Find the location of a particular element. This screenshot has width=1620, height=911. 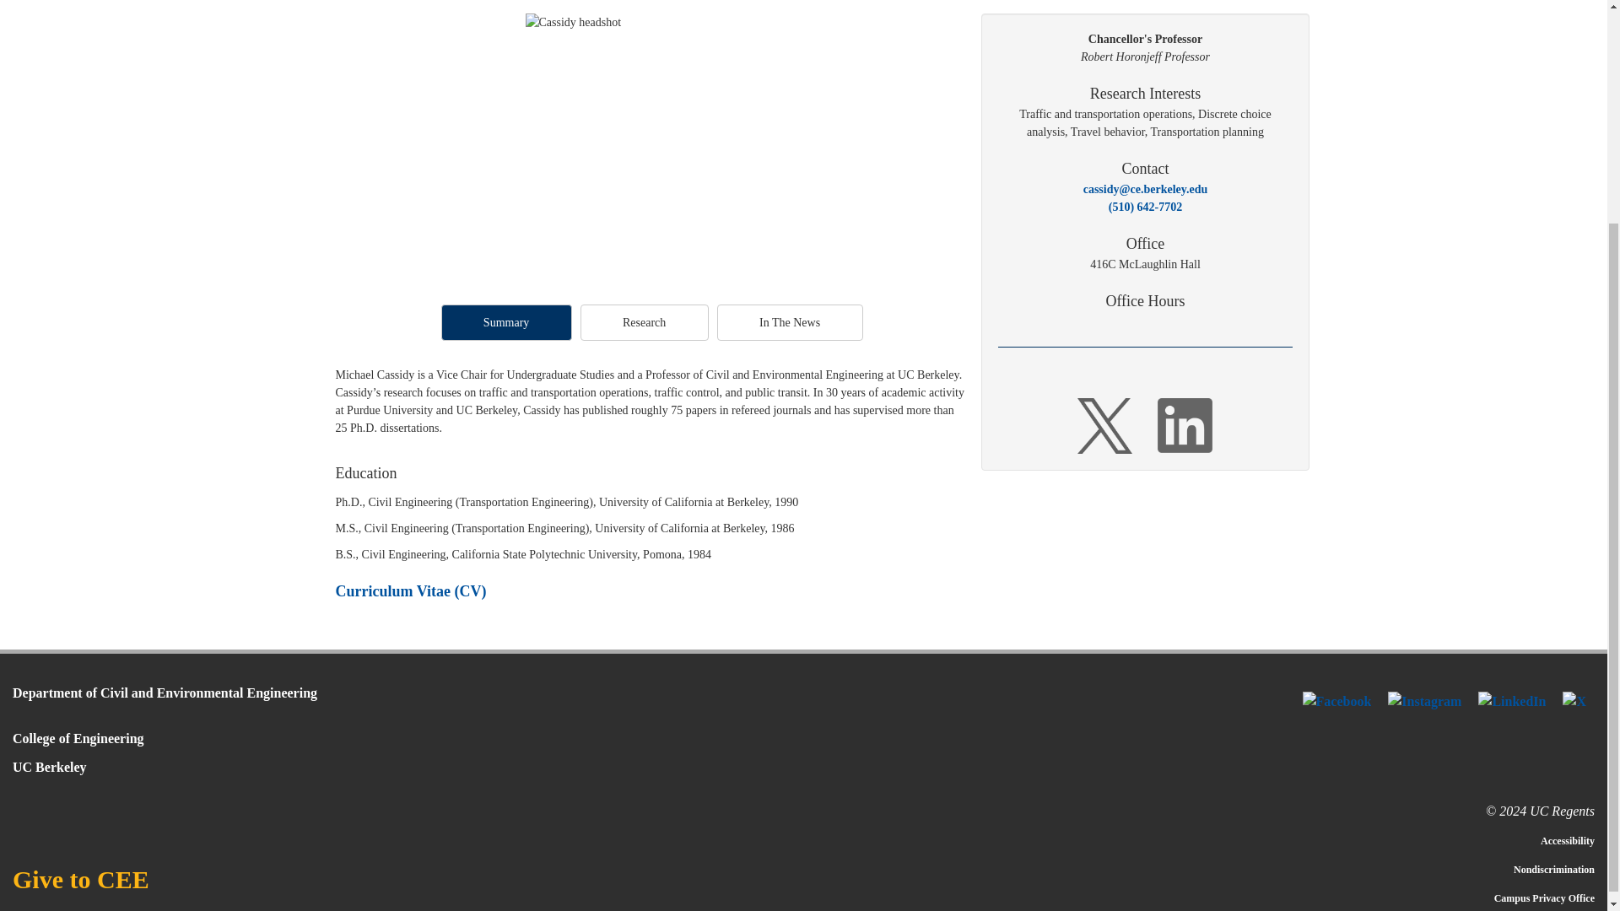

Accessibility Campus Resource is located at coordinates (1567, 841).